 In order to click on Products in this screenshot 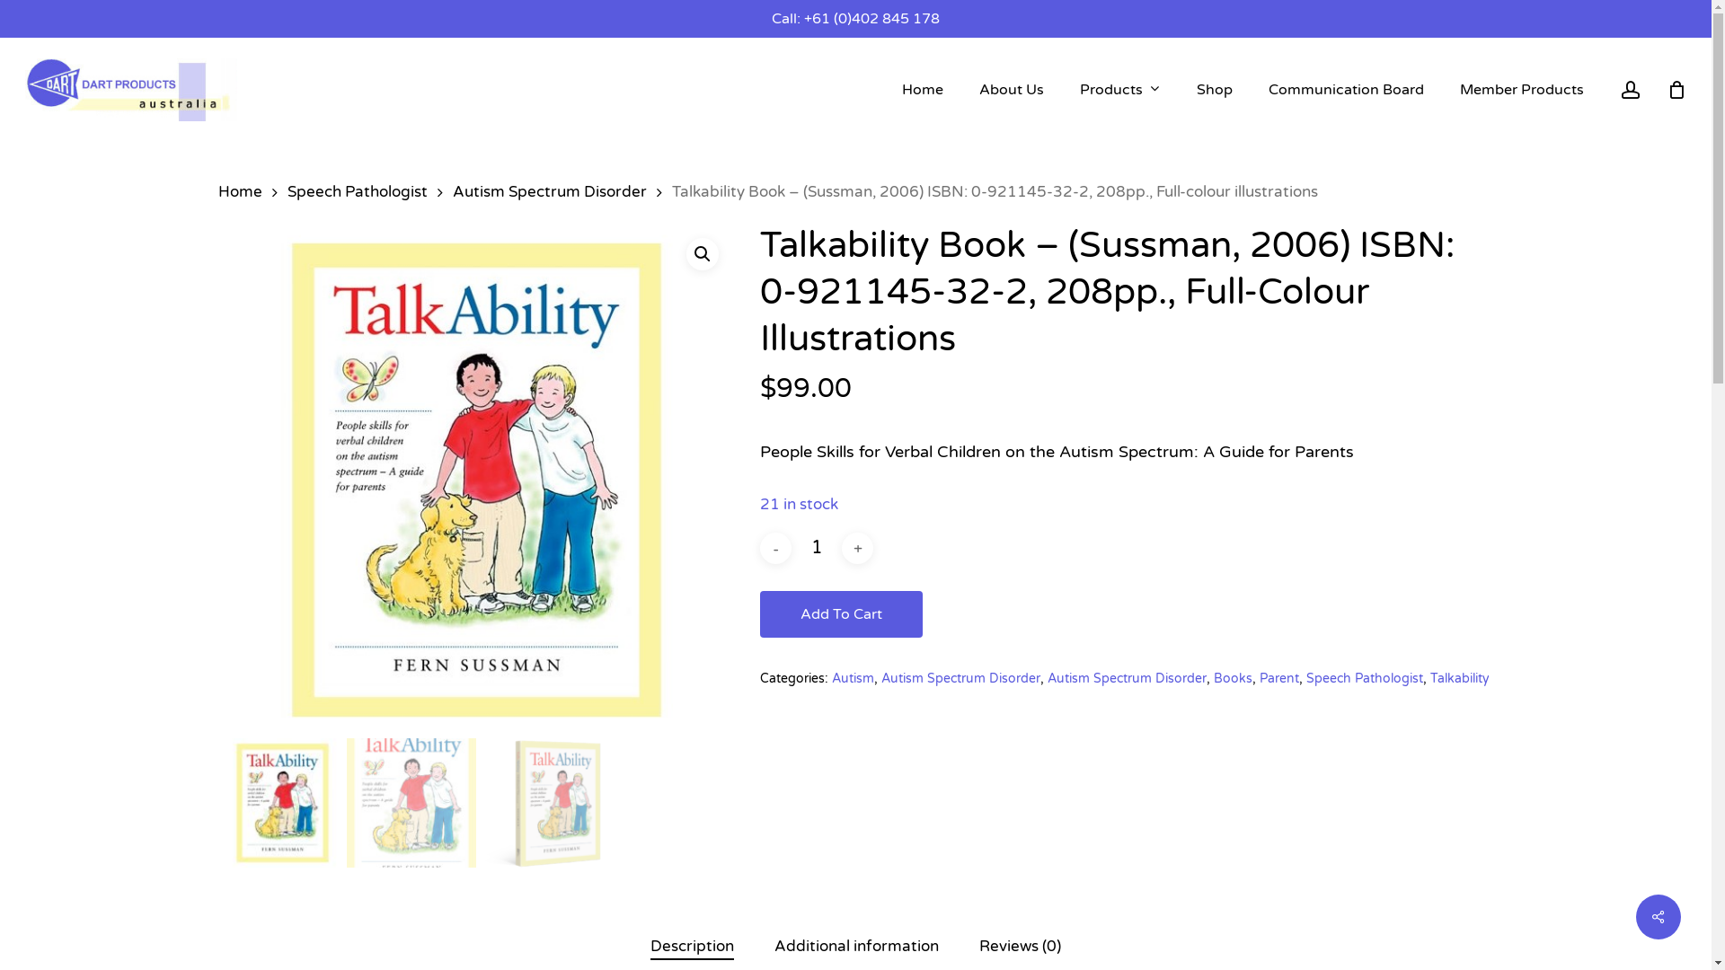, I will do `click(1120, 90)`.